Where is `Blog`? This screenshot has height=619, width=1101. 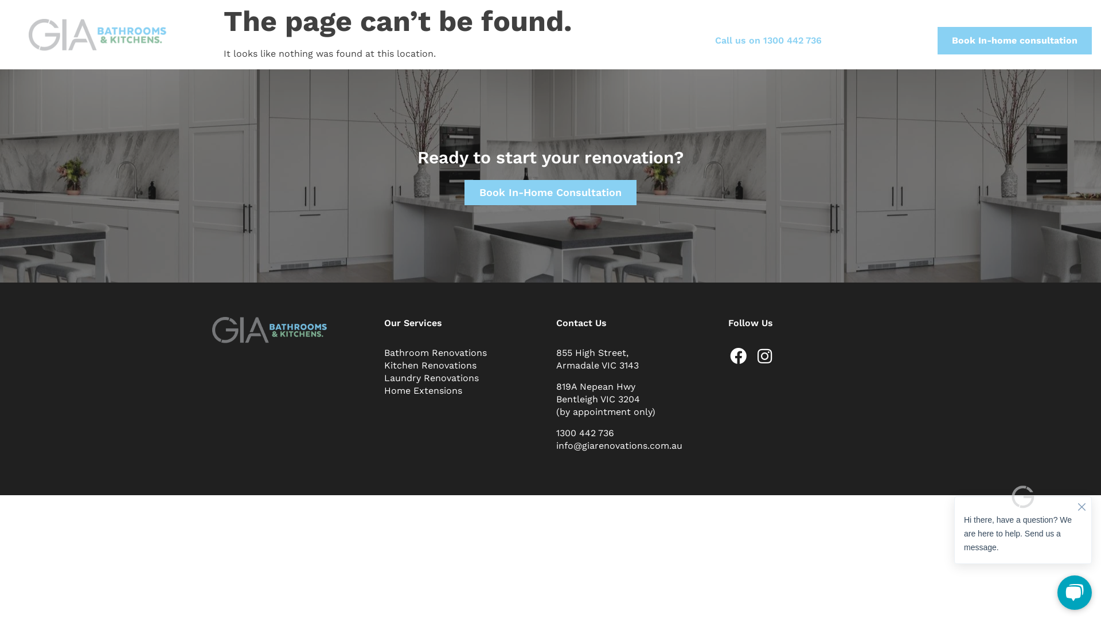 Blog is located at coordinates (611, 40).